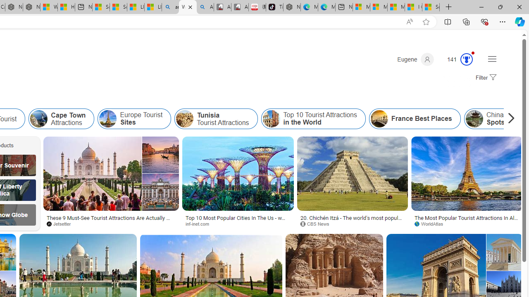 The image size is (529, 297). What do you see at coordinates (61, 119) in the screenshot?
I see `Cape Town Attractions` at bounding box center [61, 119].